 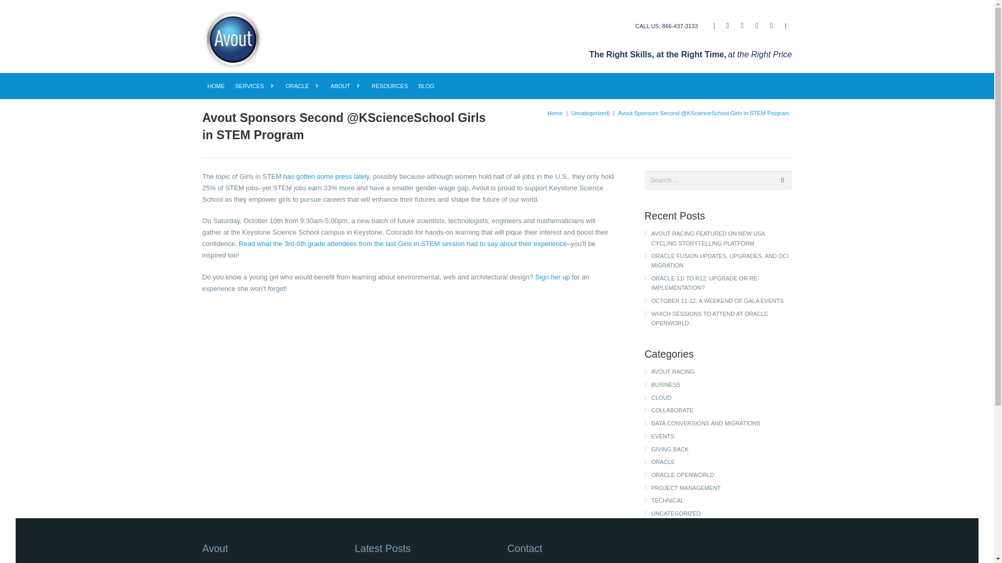 I want to click on ORACLE 11I TO R12: UPGRADE OR RE-IMPLEMENTATION?, so click(x=722, y=283).